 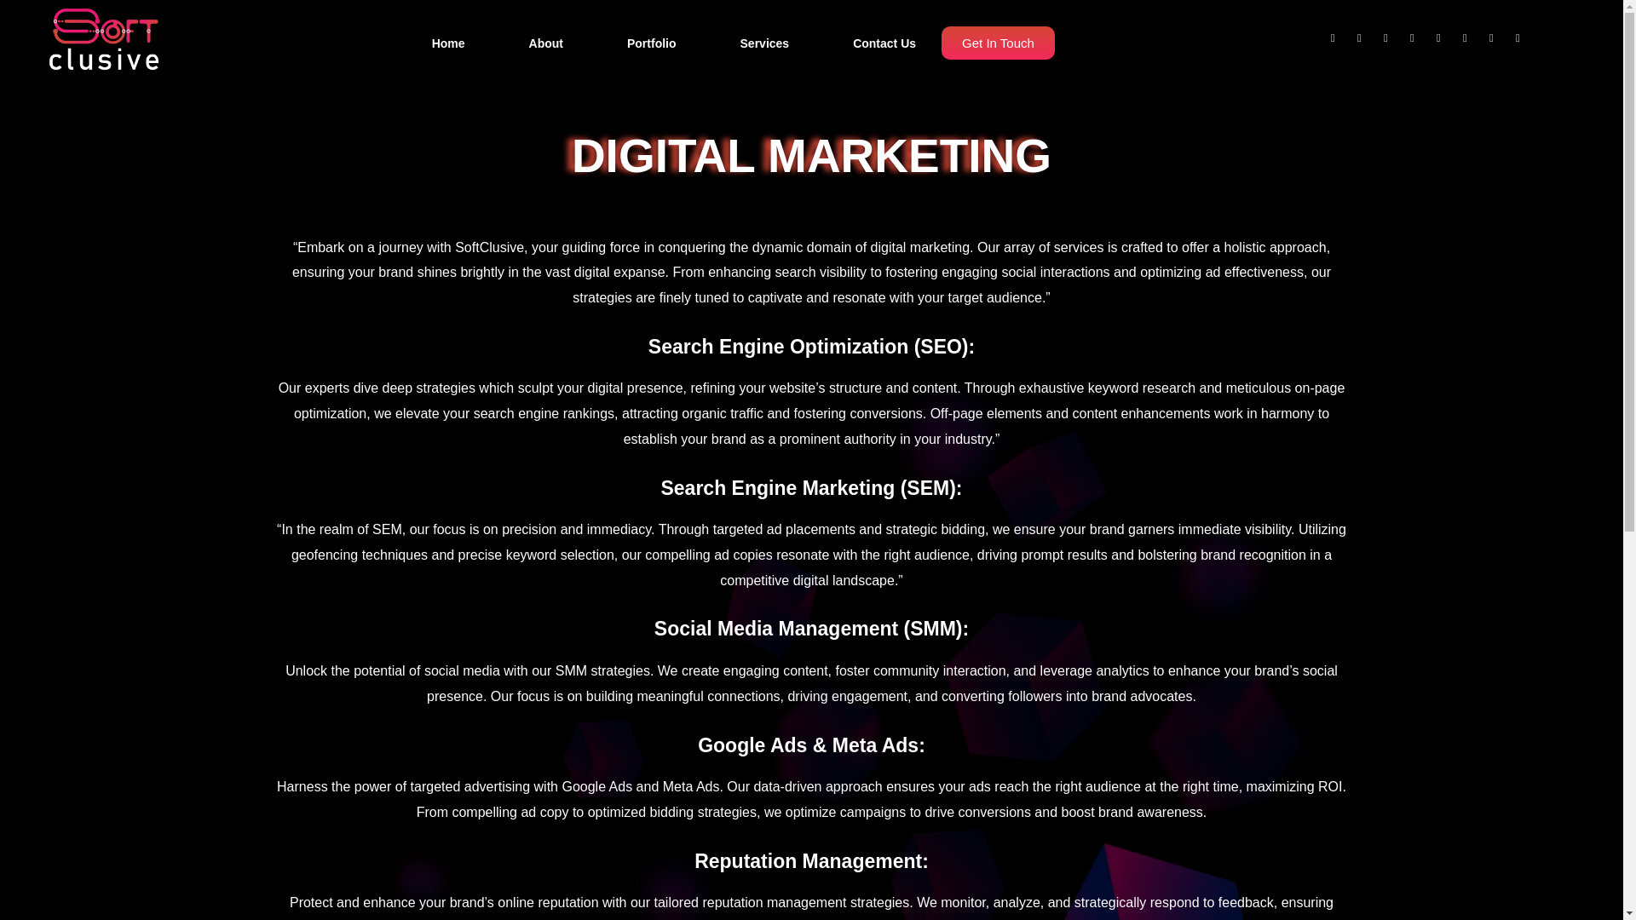 I want to click on Get In Touch, so click(x=999, y=43).